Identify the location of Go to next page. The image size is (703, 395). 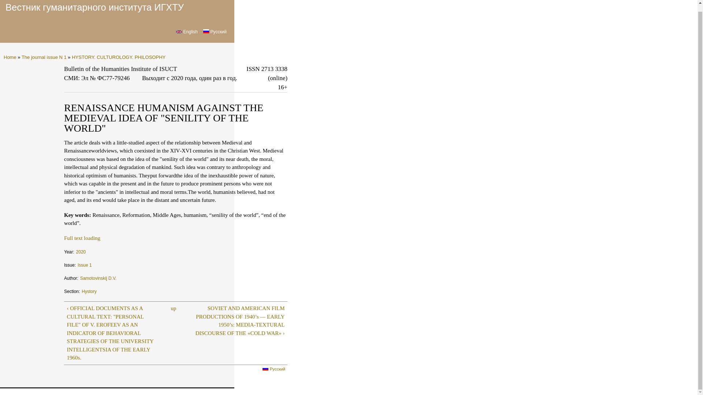
(239, 320).